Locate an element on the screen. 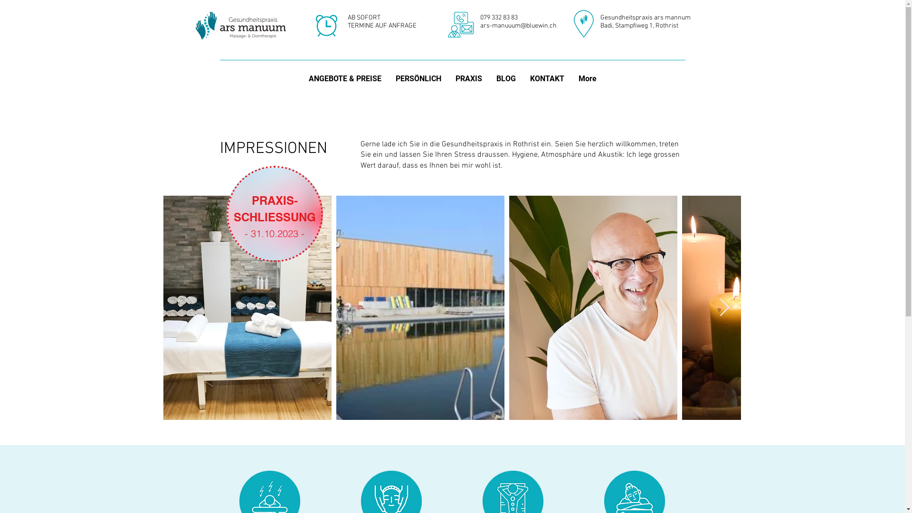 The width and height of the screenshot is (912, 513). KONTAKT is located at coordinates (547, 87).